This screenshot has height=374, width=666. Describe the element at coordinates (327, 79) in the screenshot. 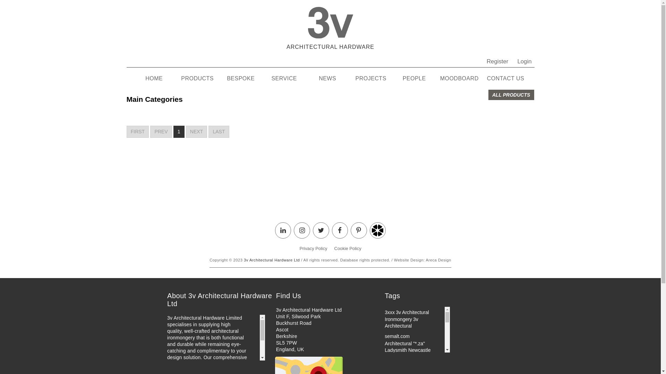

I see `NEWS` at that location.